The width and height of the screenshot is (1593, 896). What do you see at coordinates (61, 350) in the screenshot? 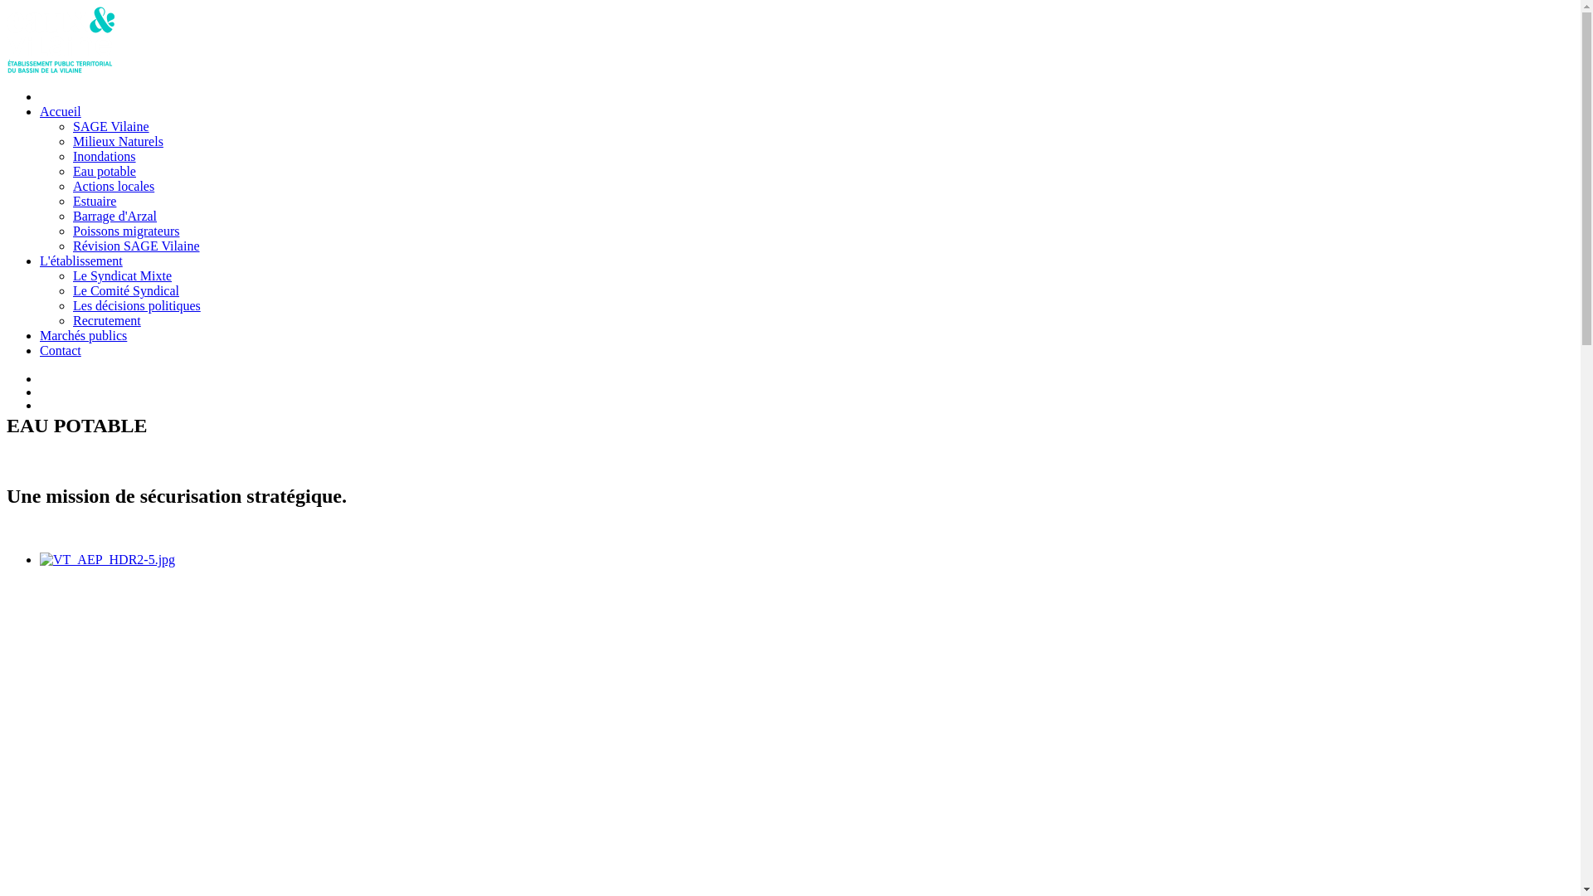
I see `Contact` at bounding box center [61, 350].